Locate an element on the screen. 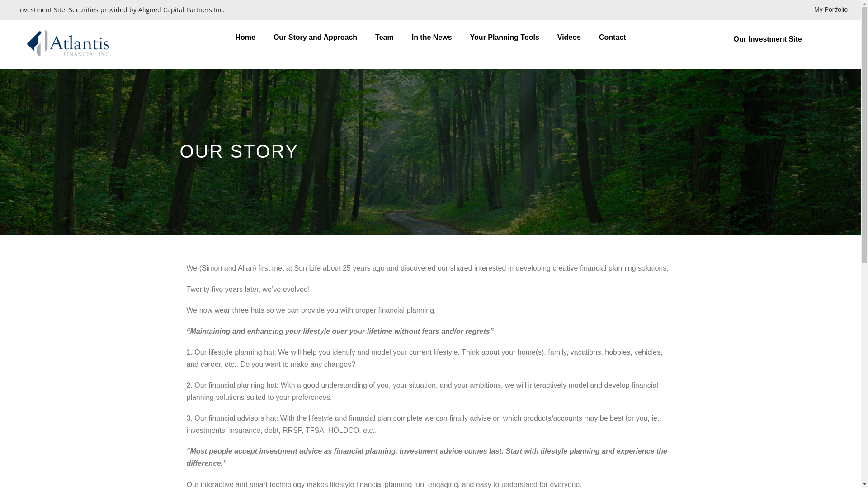  My Portfolio is located at coordinates (831, 10).